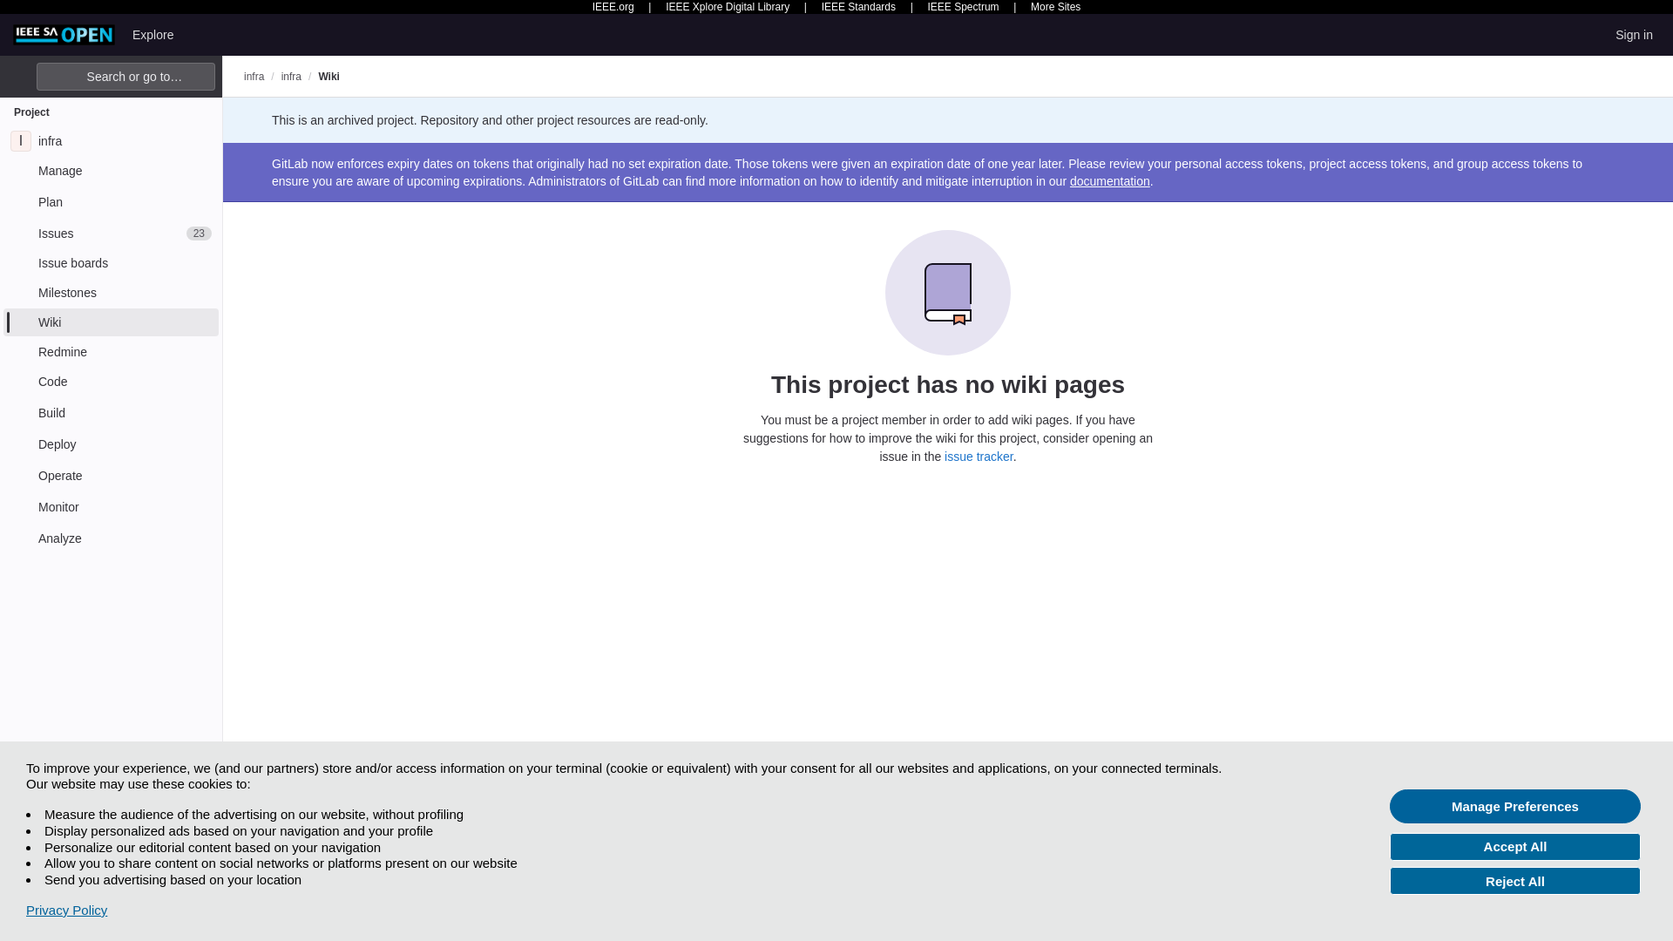 The image size is (1673, 941). I want to click on Explore, so click(153, 35).